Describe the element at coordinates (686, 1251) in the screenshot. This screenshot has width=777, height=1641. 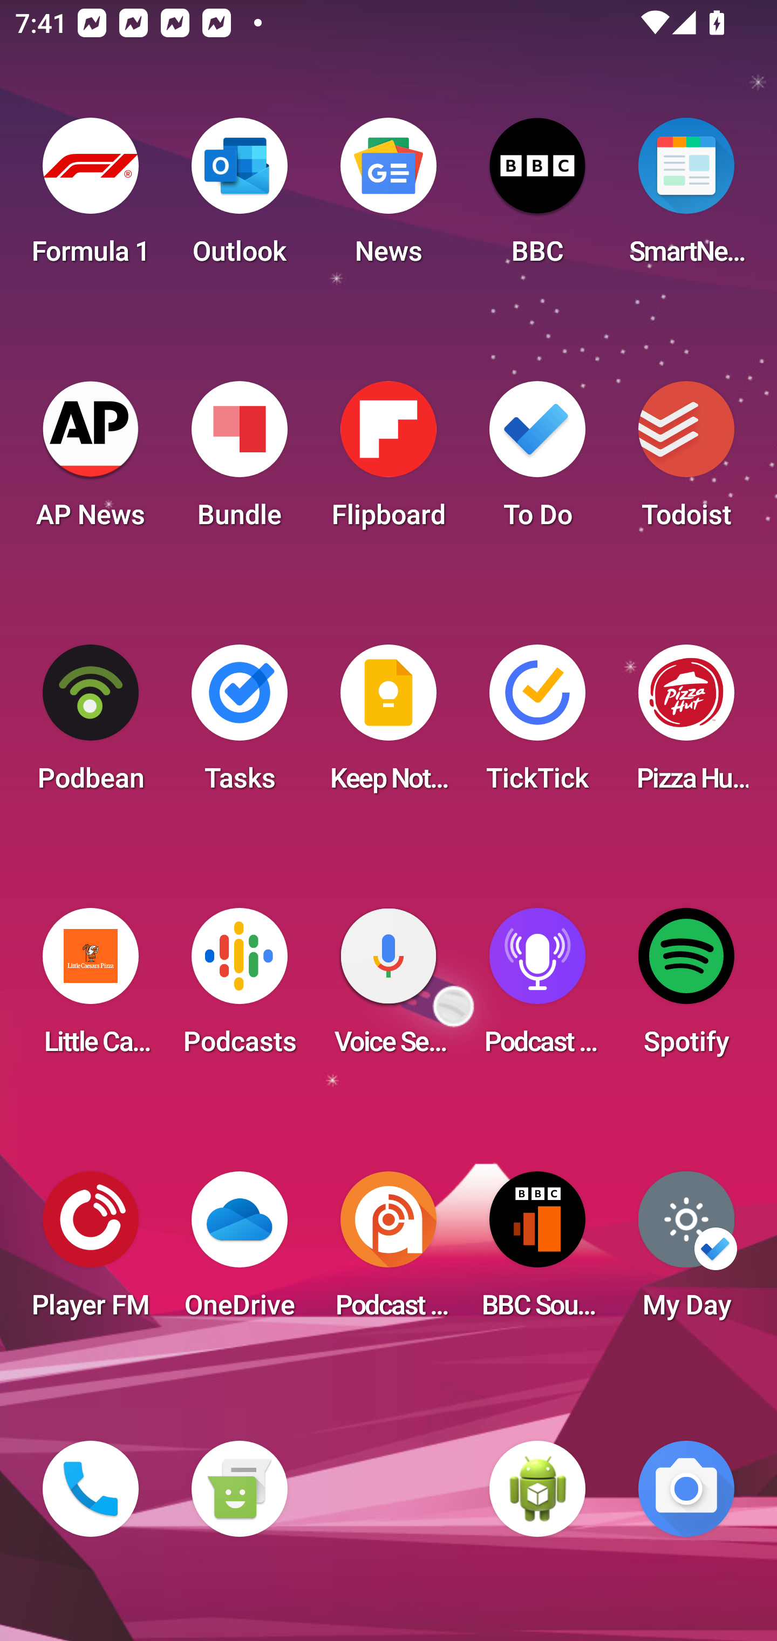
I see `My Day` at that location.